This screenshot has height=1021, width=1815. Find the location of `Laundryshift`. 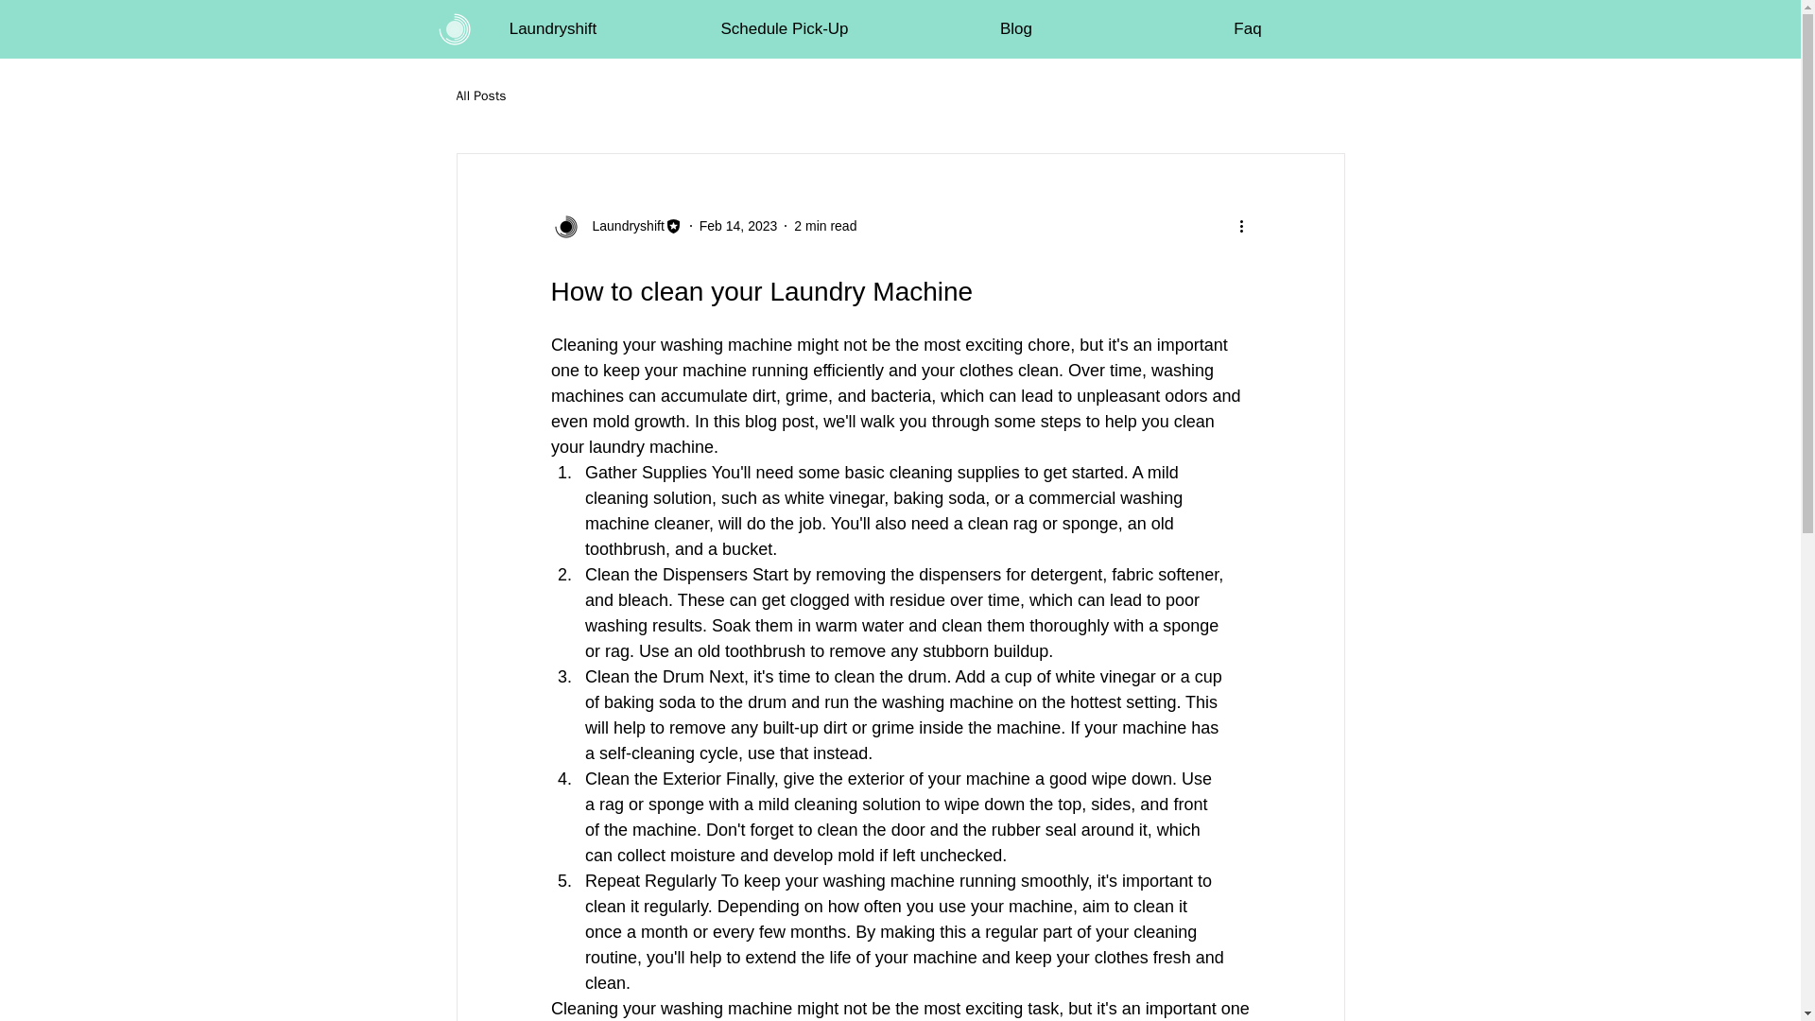

Laundryshift is located at coordinates (615, 225).